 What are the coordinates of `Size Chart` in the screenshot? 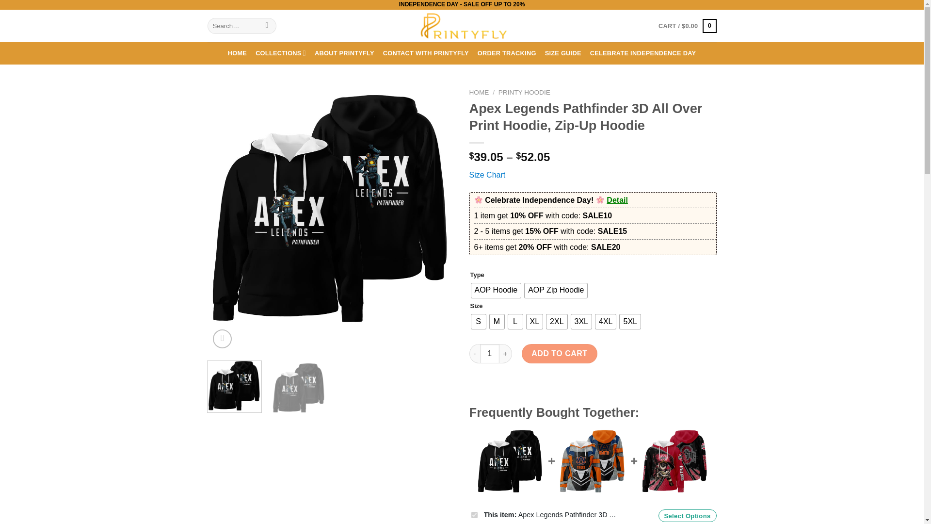 It's located at (487, 175).